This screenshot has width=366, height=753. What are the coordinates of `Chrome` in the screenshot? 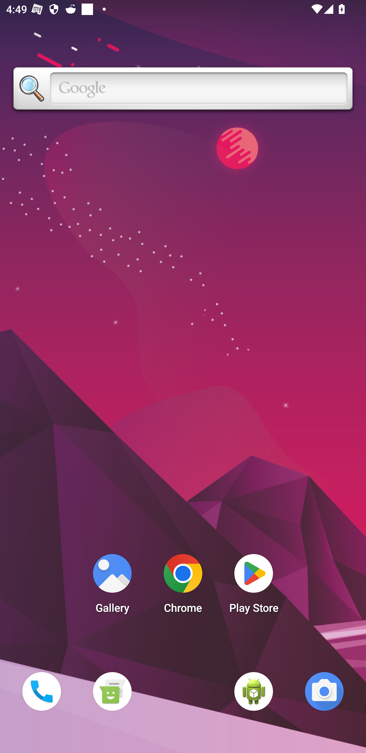 It's located at (183, 586).